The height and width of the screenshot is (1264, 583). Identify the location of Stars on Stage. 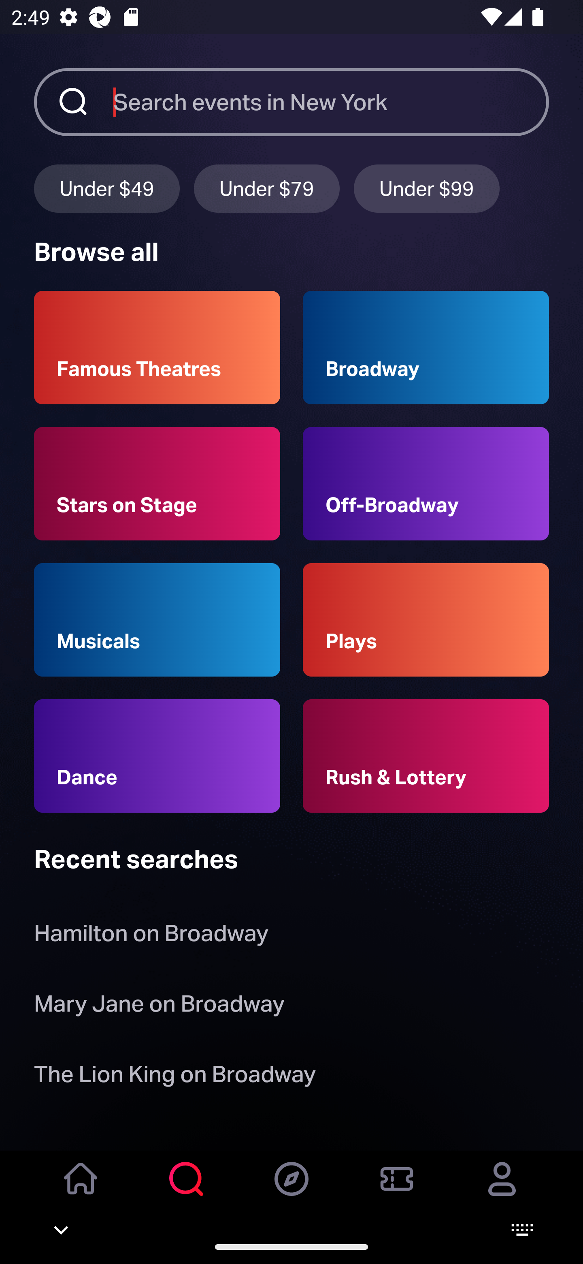
(157, 484).